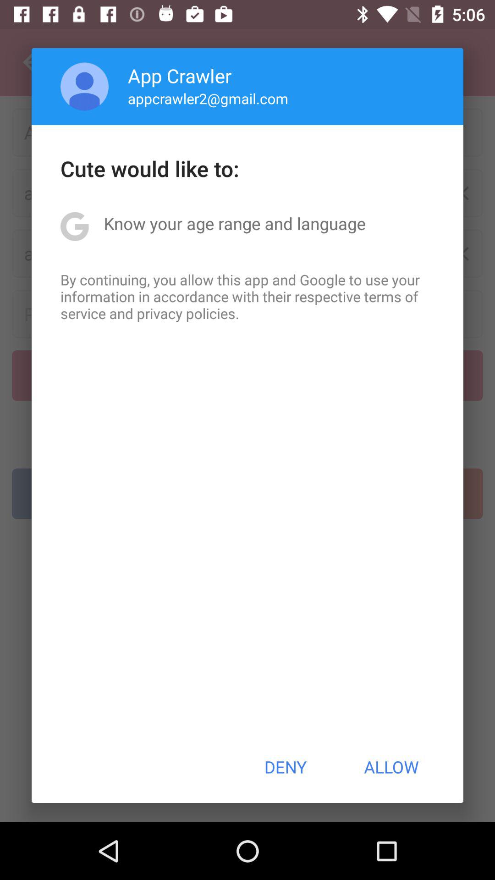 This screenshot has width=495, height=880. What do you see at coordinates (180, 75) in the screenshot?
I see `jump until the app crawler item` at bounding box center [180, 75].